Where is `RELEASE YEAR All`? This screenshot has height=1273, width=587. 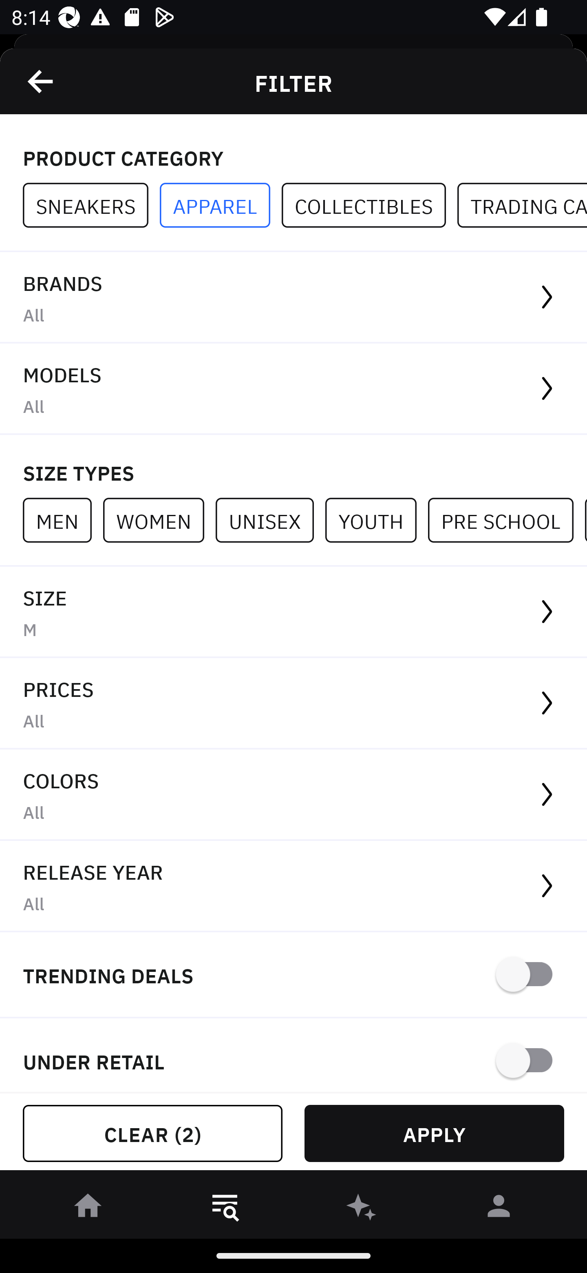 RELEASE YEAR All is located at coordinates (293, 886).